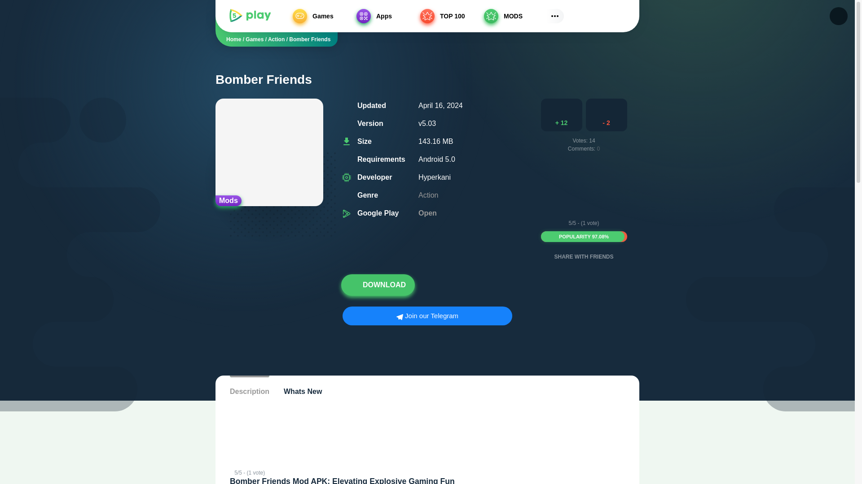  What do you see at coordinates (255, 39) in the screenshot?
I see `MODS` at bounding box center [255, 39].